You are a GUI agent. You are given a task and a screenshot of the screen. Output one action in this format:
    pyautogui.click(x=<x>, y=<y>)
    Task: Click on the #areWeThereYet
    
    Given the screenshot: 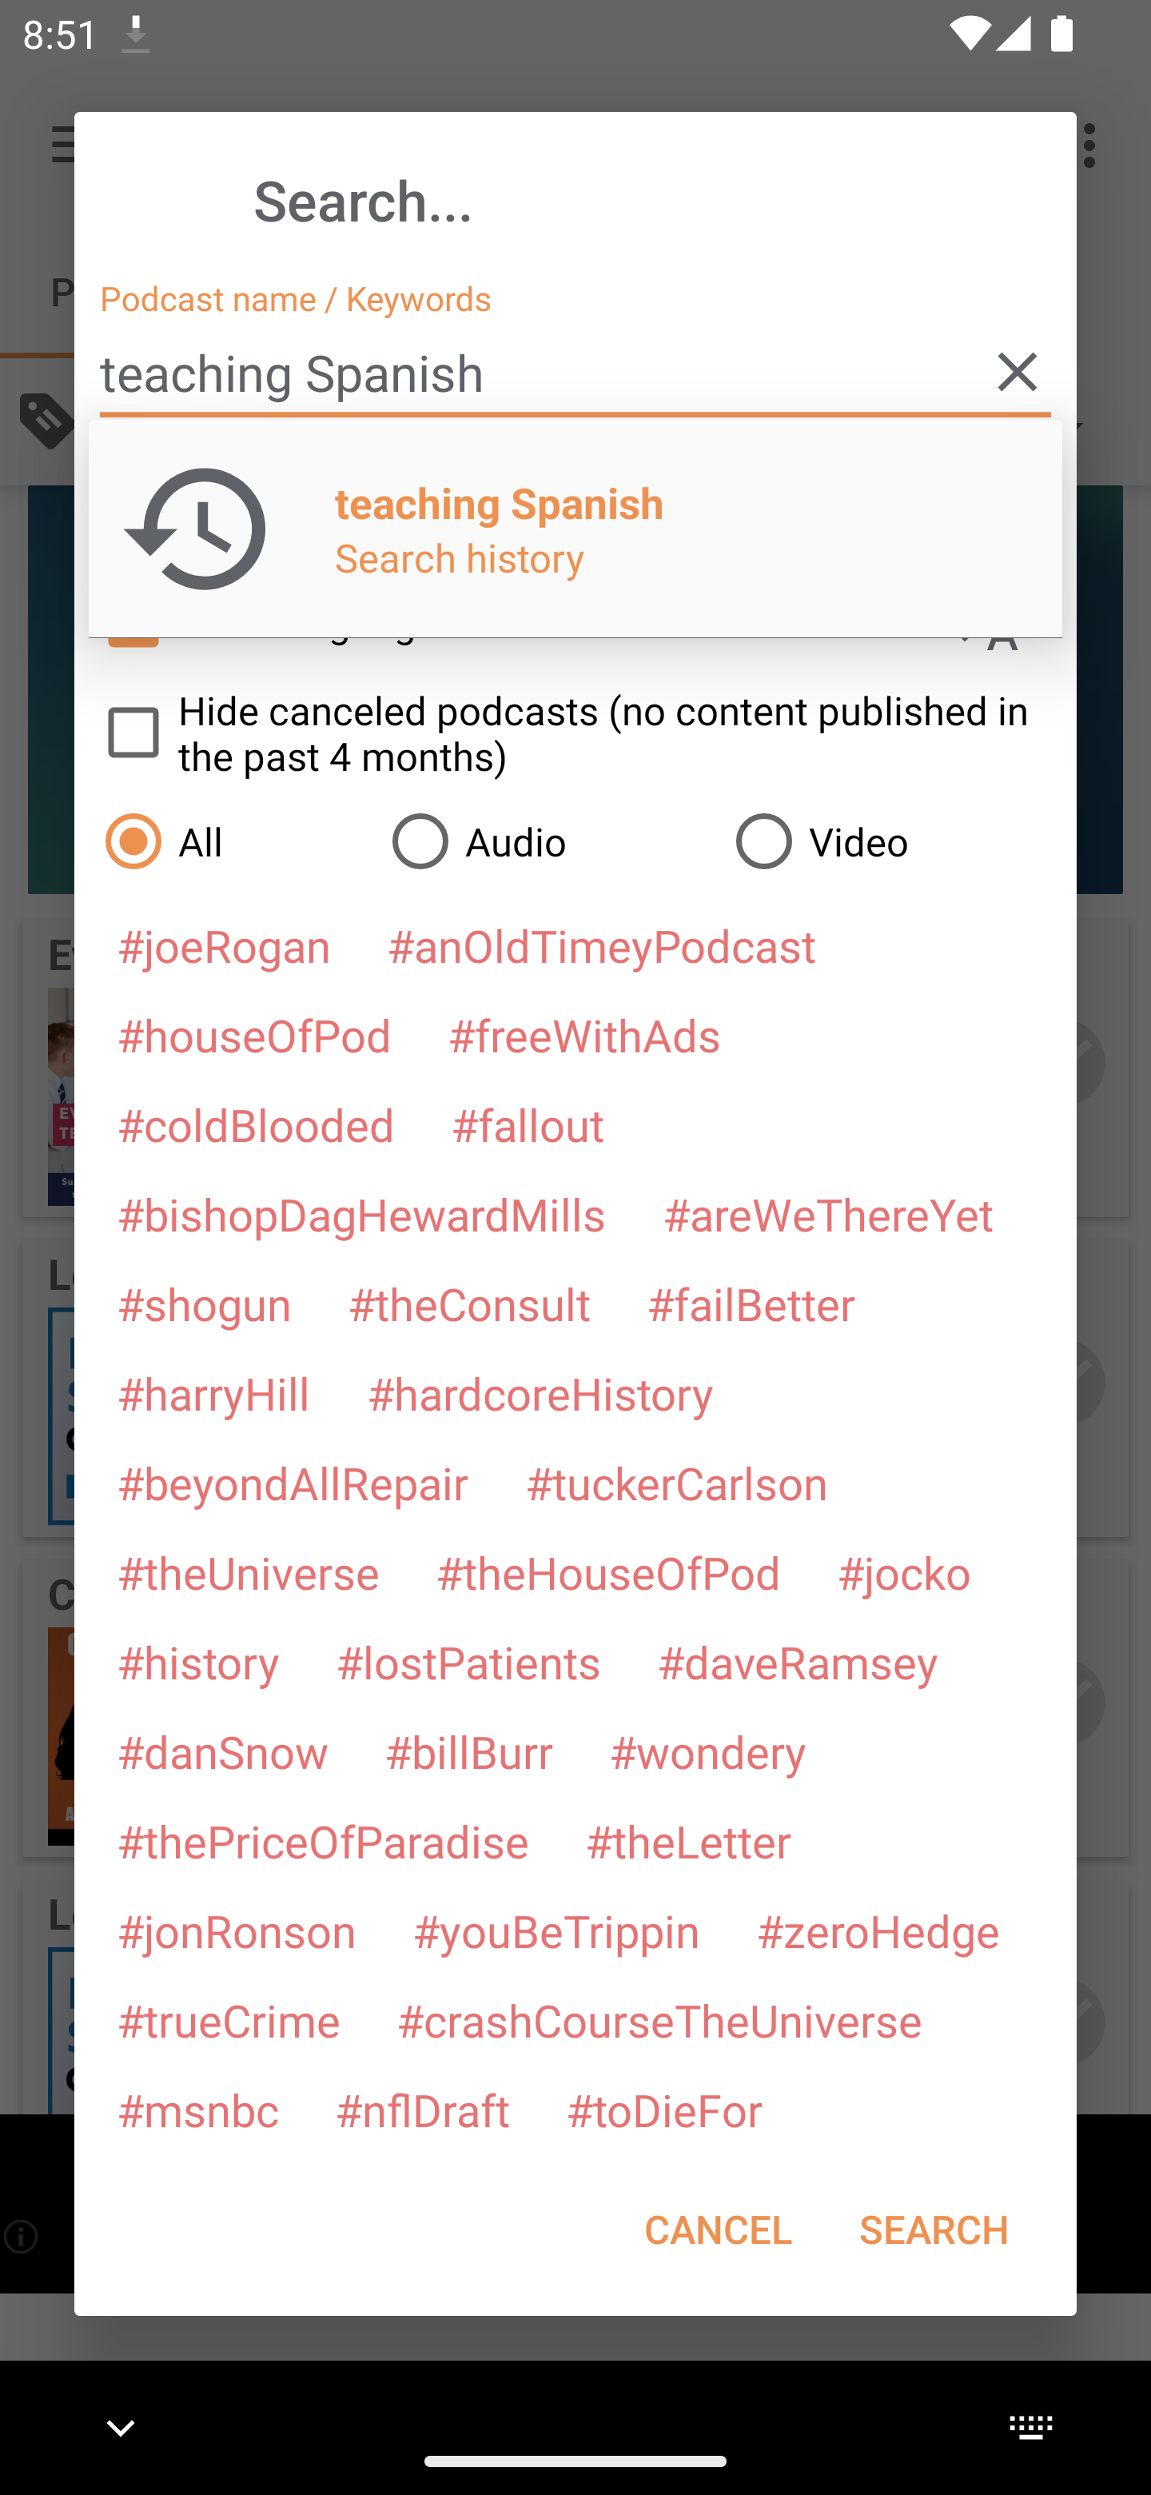 What is the action you would take?
    pyautogui.click(x=828, y=1213)
    